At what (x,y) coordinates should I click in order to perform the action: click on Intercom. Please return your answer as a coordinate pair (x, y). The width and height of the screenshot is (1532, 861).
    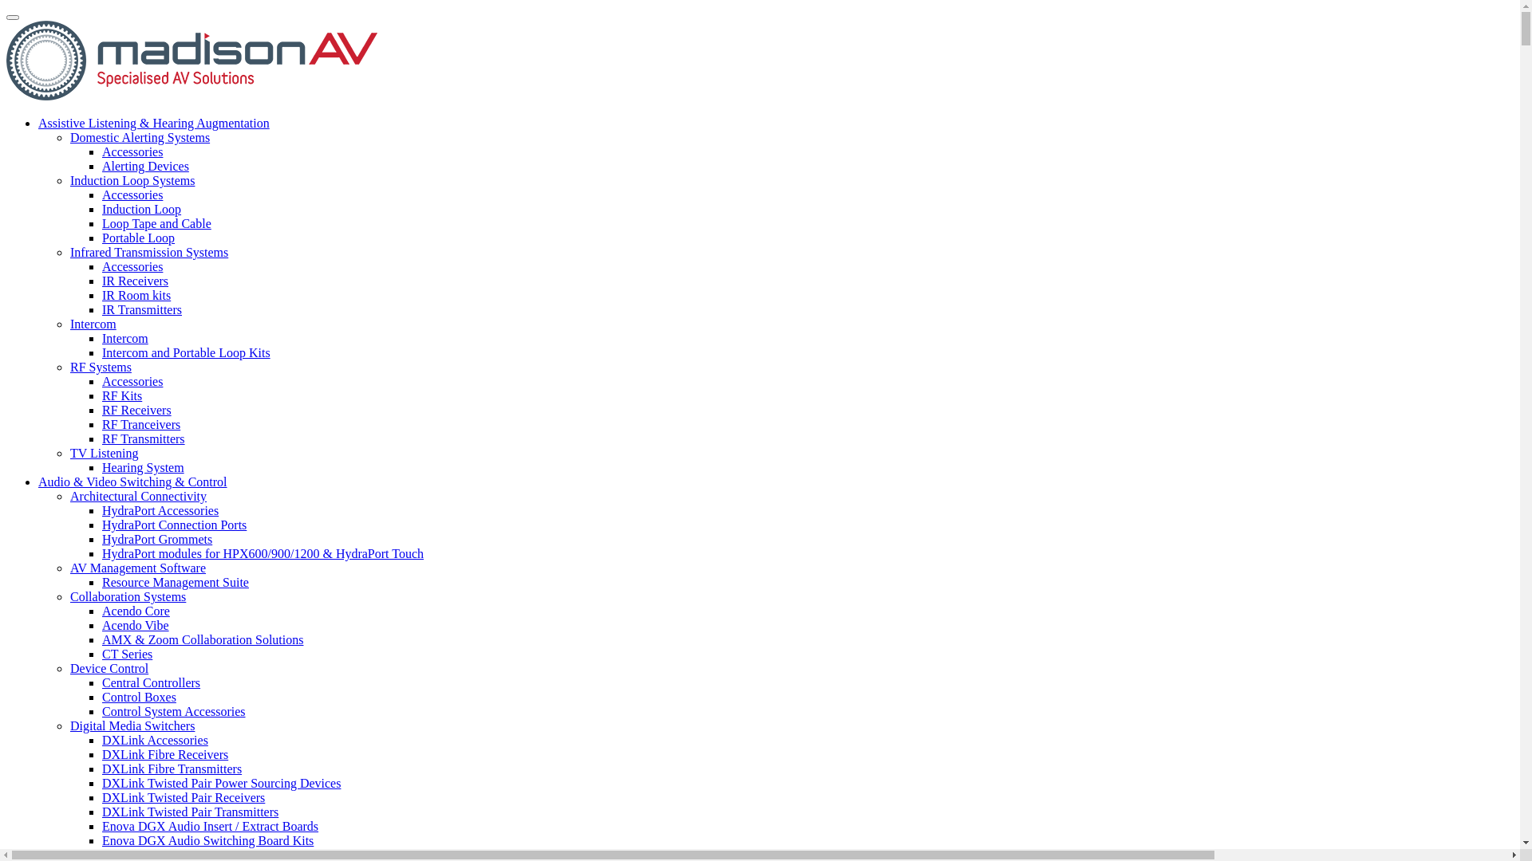
    Looking at the image, I should click on (125, 338).